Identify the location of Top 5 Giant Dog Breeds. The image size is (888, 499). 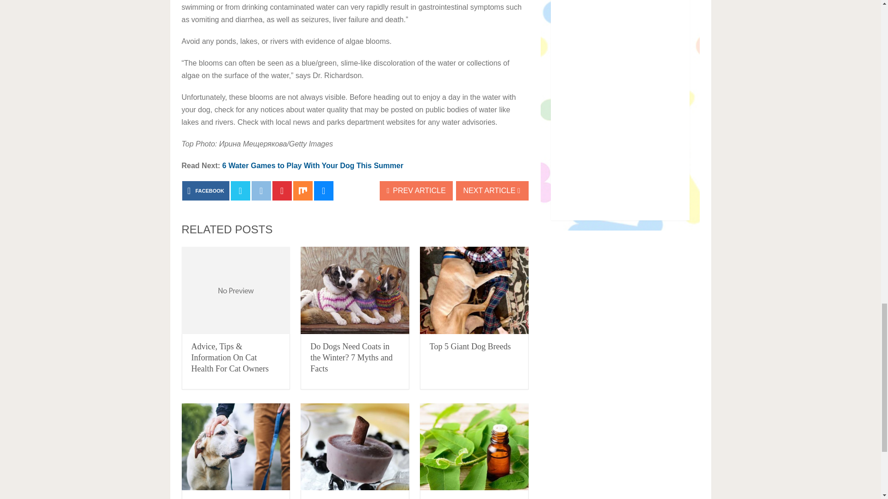
(474, 290).